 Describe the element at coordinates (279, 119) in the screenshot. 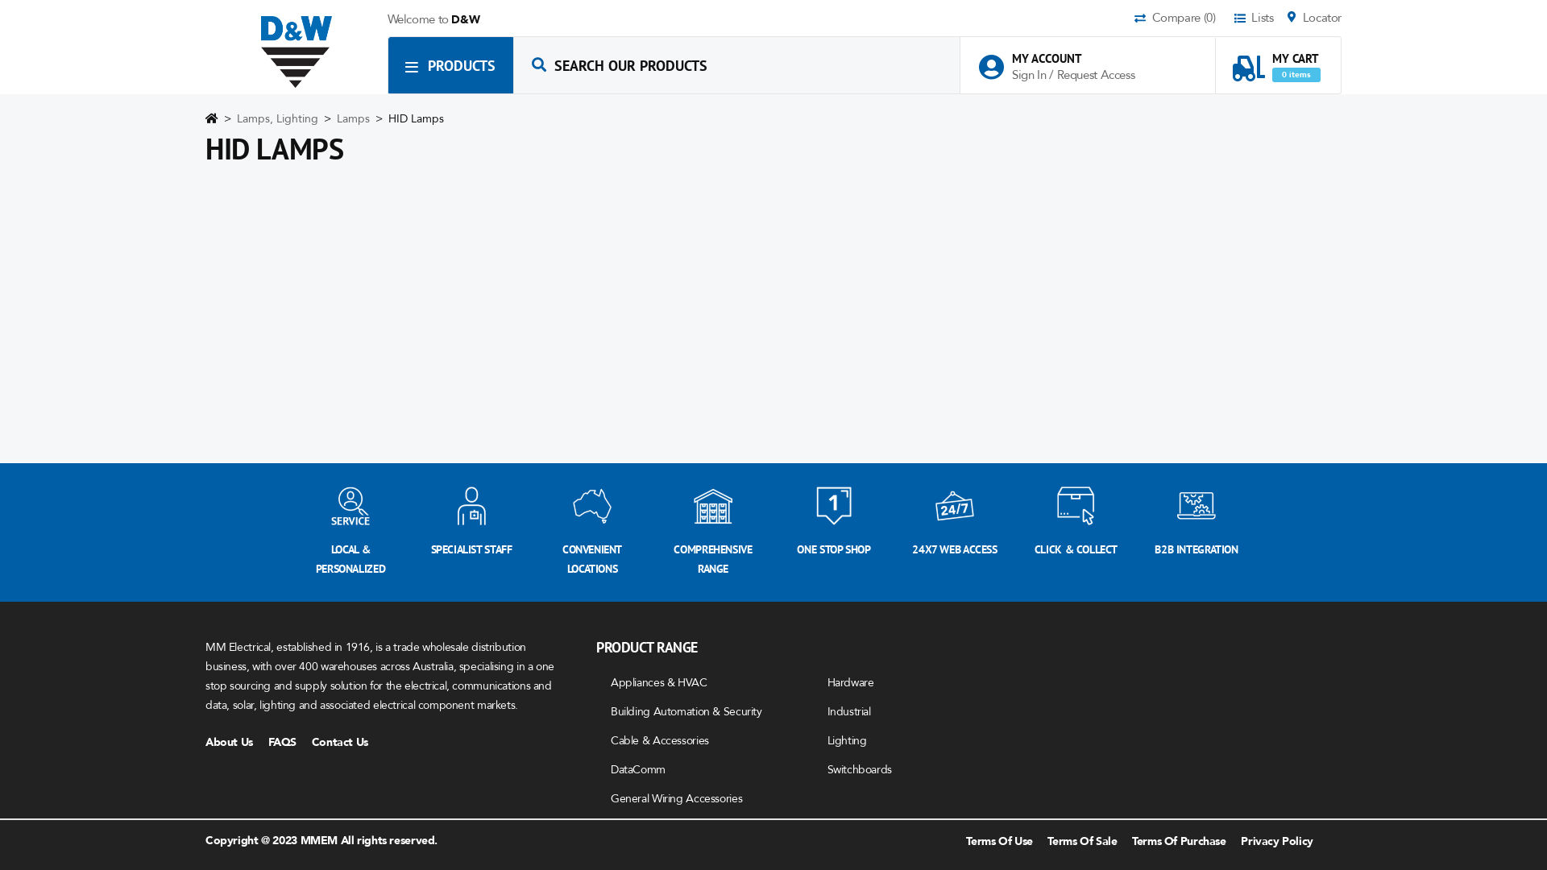

I see `Lamps, Lighting` at that location.